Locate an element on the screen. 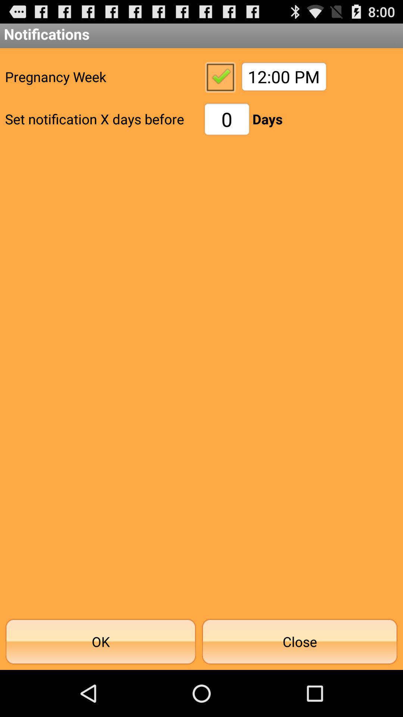 This screenshot has height=717, width=403. open item above the 0 icon is located at coordinates (220, 77).